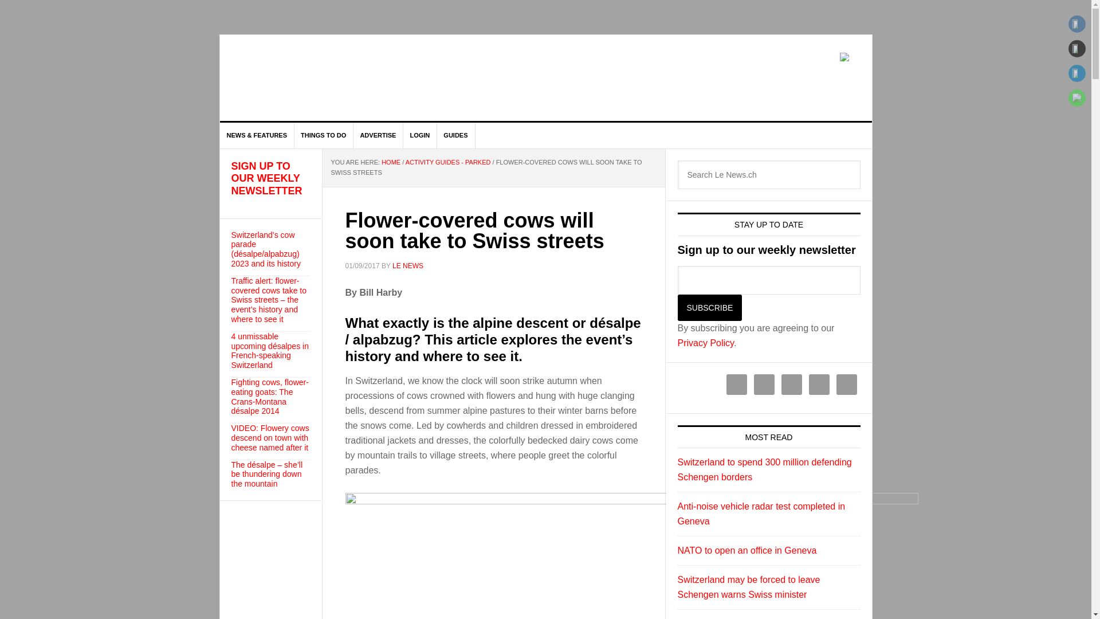  I want to click on LOGIN, so click(419, 135).